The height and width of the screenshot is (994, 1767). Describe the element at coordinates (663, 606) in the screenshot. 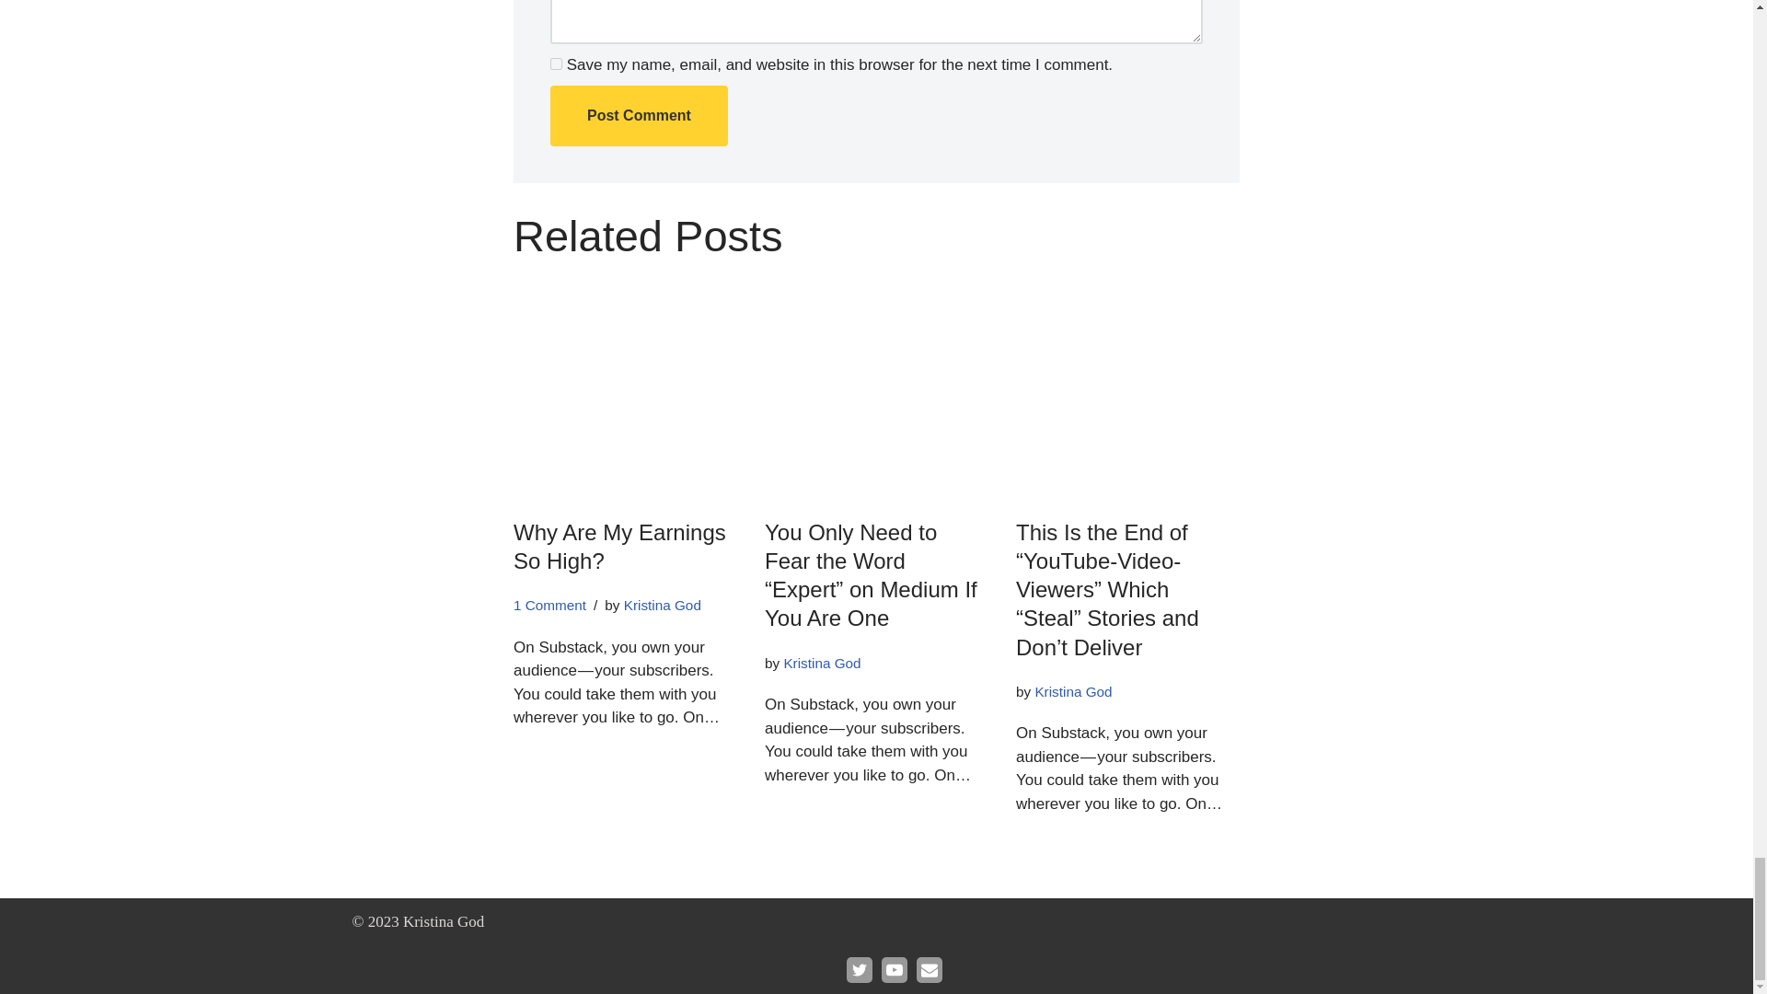

I see `Kristina God` at that location.